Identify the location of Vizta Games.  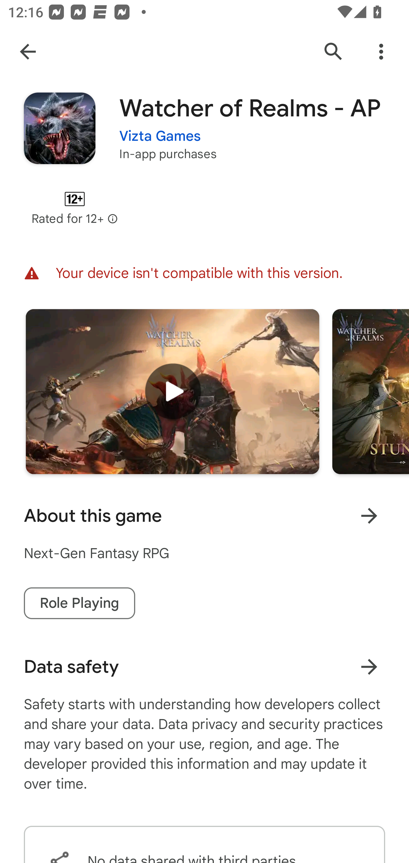
(160, 129).